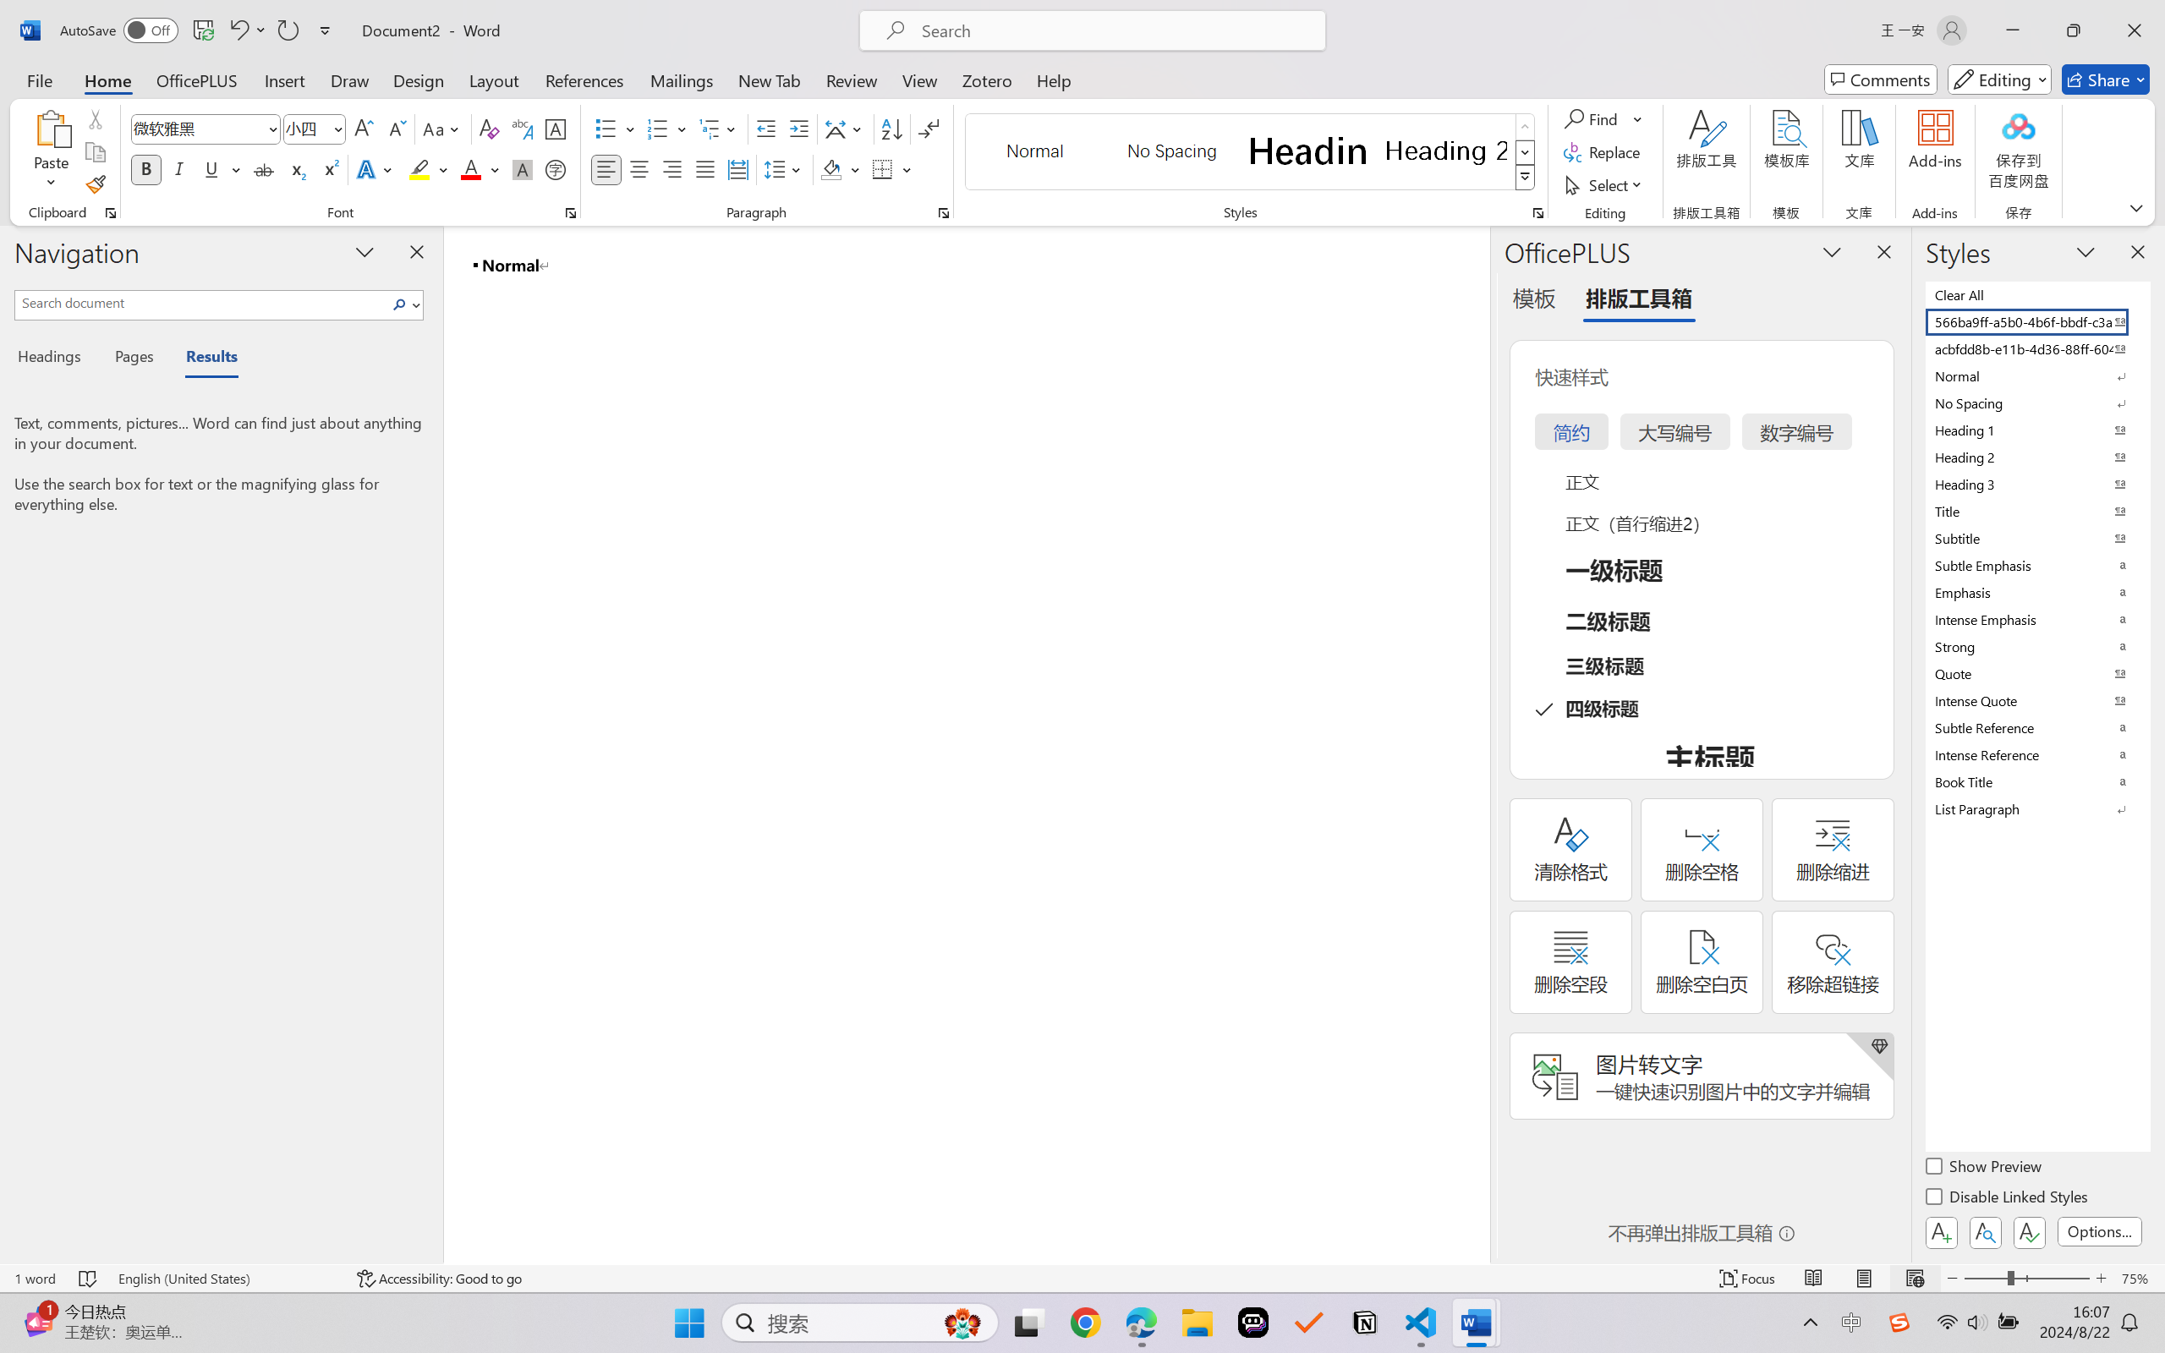  What do you see at coordinates (2036, 754) in the screenshot?
I see `Intense Reference` at bounding box center [2036, 754].